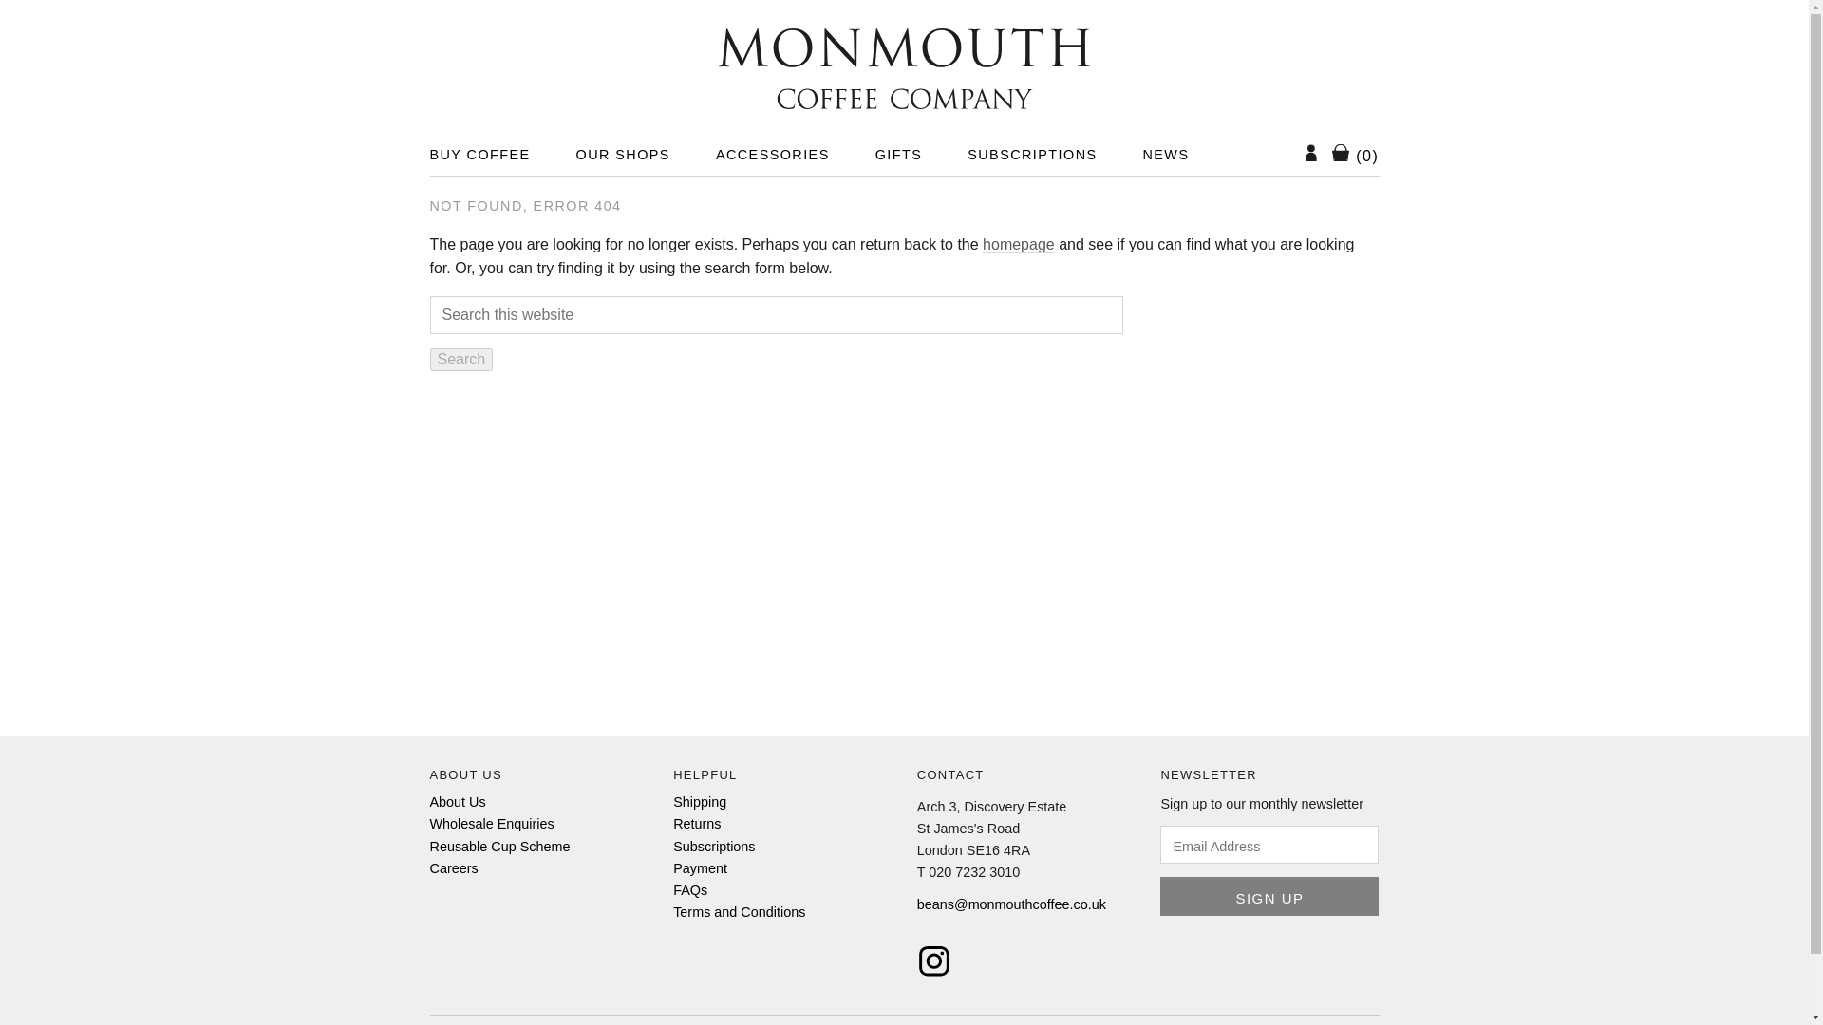 Image resolution: width=1823 pixels, height=1025 pixels. Describe the element at coordinates (773, 154) in the screenshot. I see `ACCESSORIES` at that location.